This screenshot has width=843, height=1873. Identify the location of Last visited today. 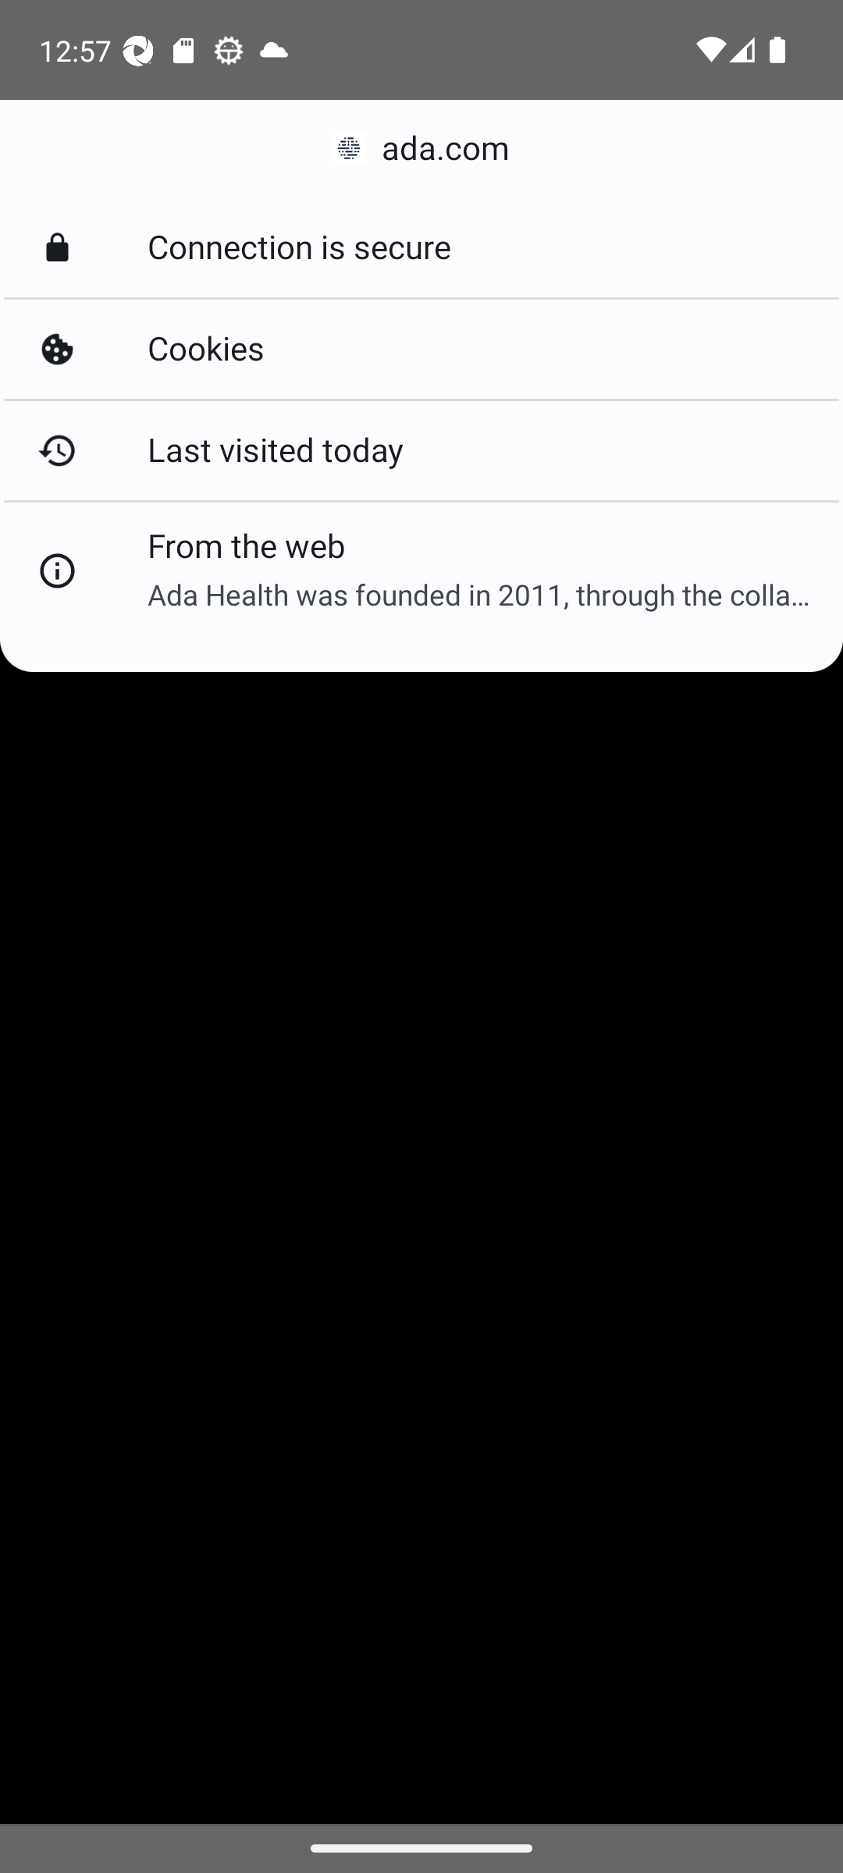
(421, 450).